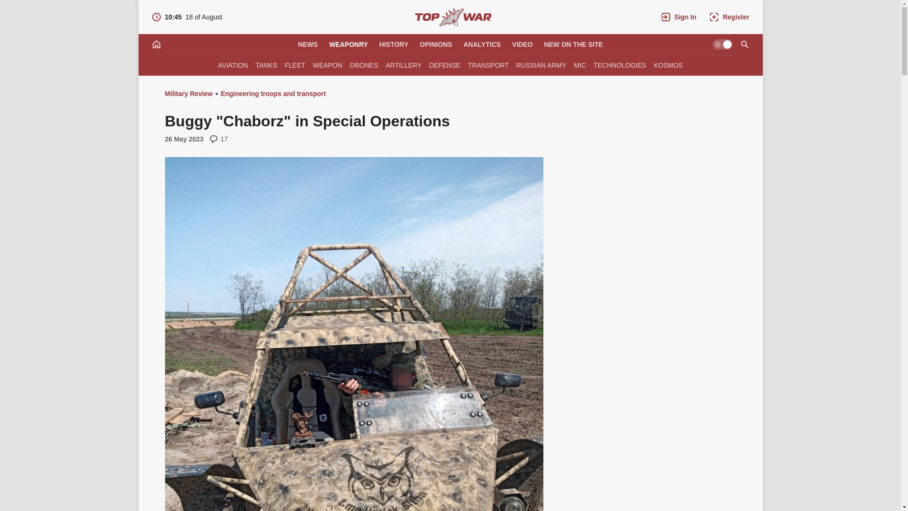 The height and width of the screenshot is (511, 908). Describe the element at coordinates (348, 44) in the screenshot. I see `WEAPONRY` at that location.